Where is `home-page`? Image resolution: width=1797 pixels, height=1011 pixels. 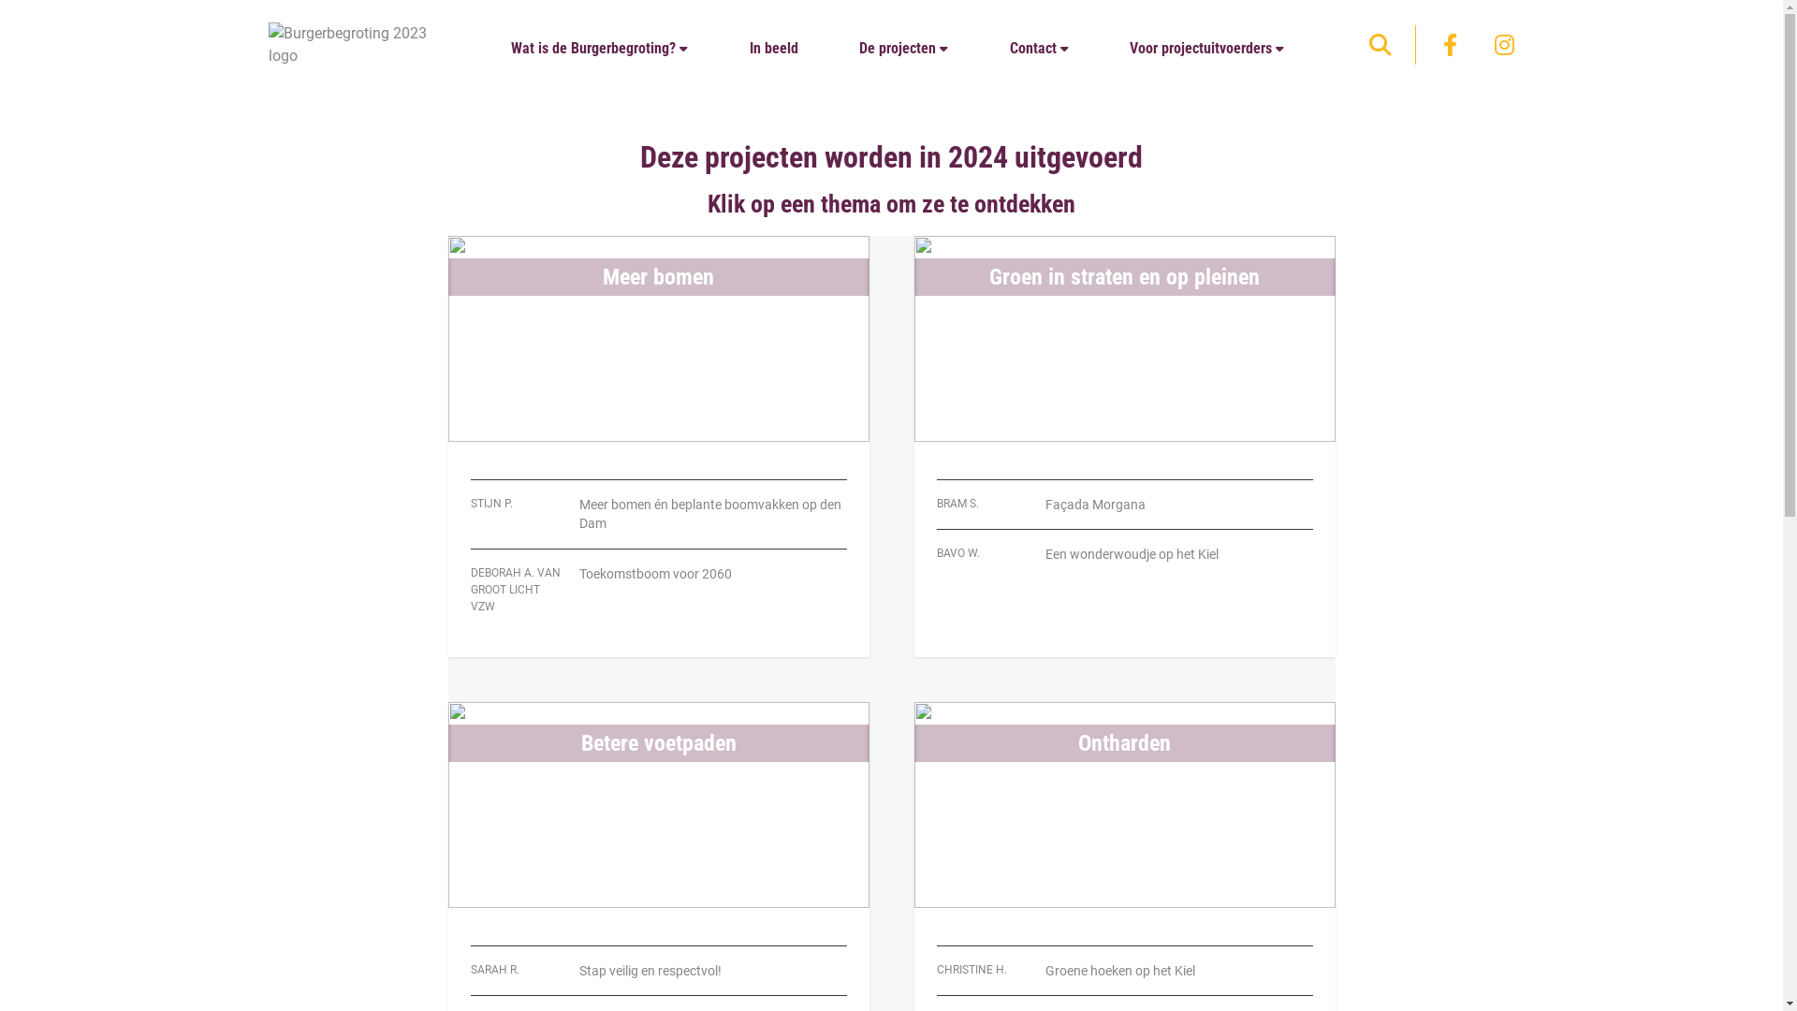
home-page is located at coordinates (358, 45).